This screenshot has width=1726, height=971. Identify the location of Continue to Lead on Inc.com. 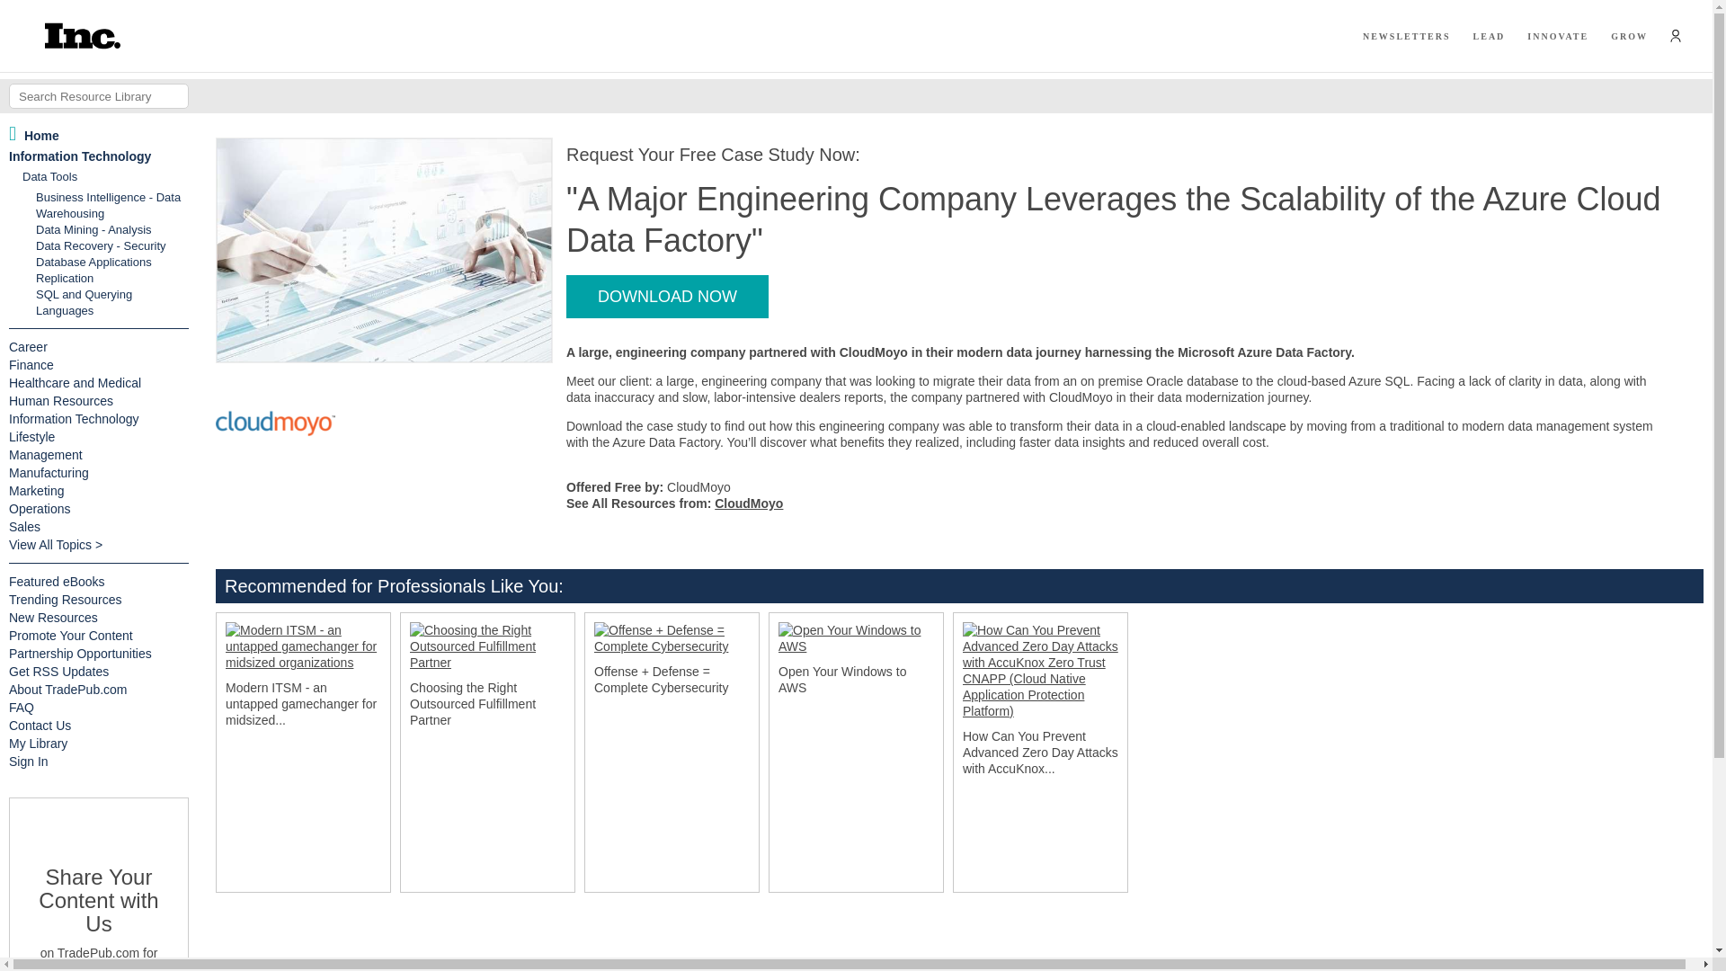
(1489, 36).